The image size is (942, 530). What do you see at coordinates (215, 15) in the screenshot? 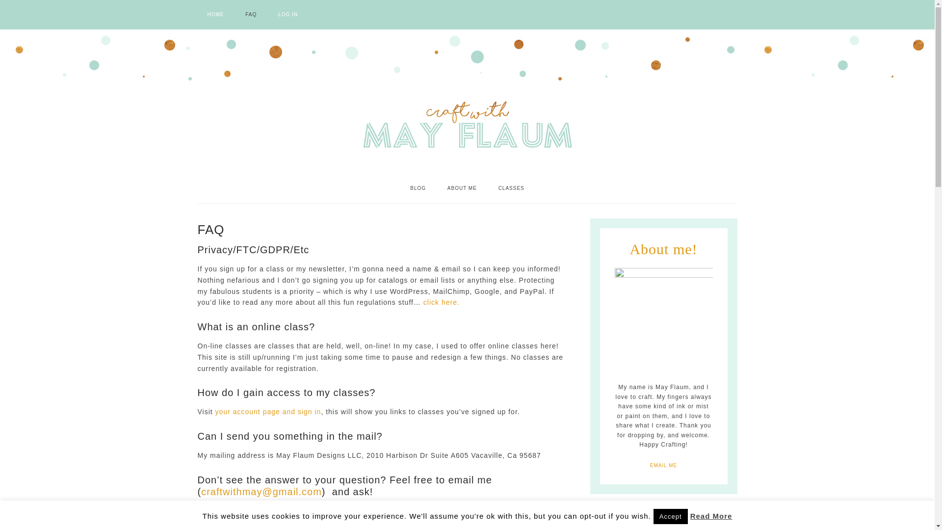
I see `HOME` at bounding box center [215, 15].